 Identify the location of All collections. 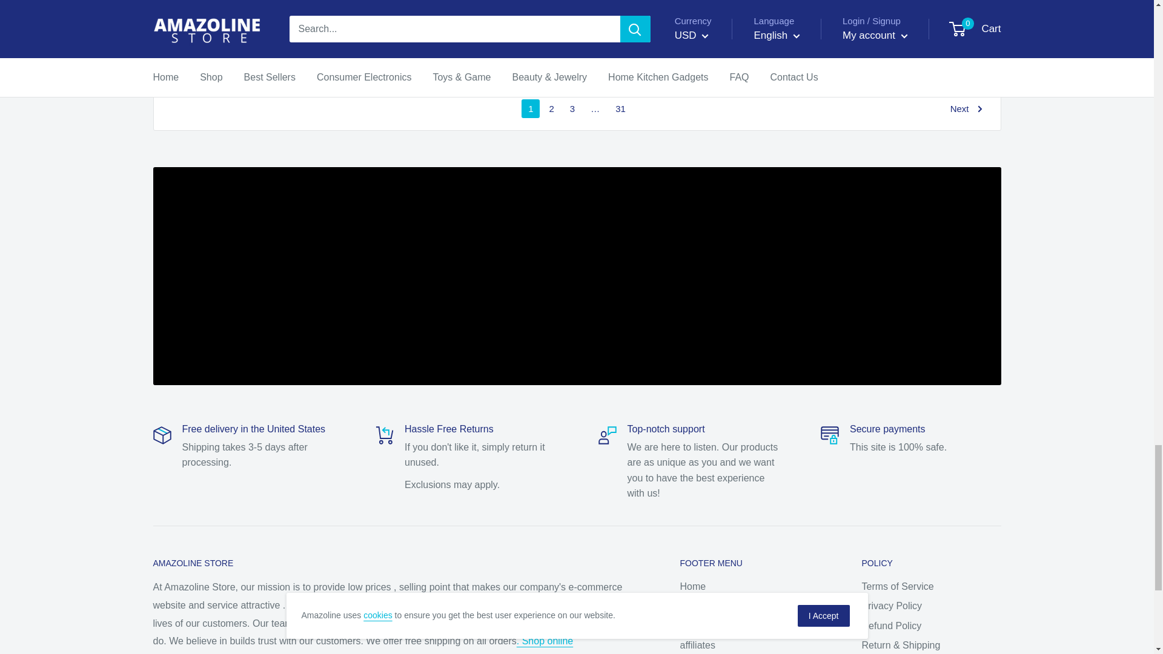
(545, 641).